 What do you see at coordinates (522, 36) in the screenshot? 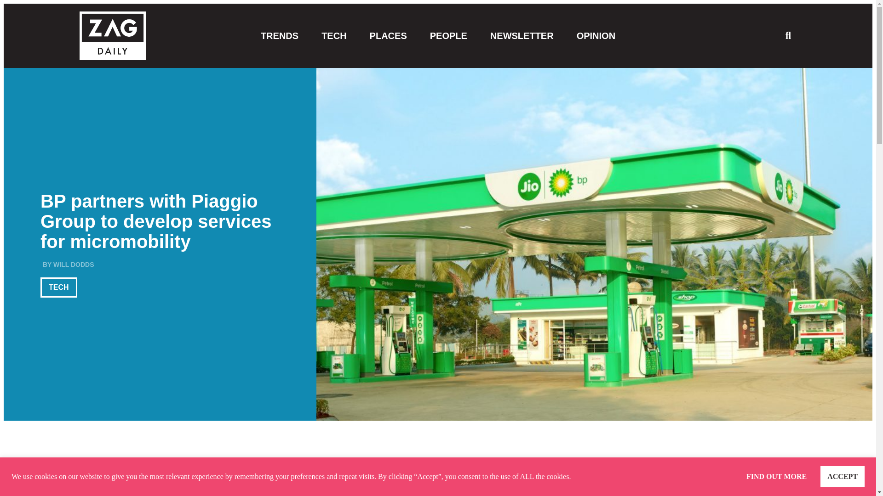
I see `NEWSLETTER` at bounding box center [522, 36].